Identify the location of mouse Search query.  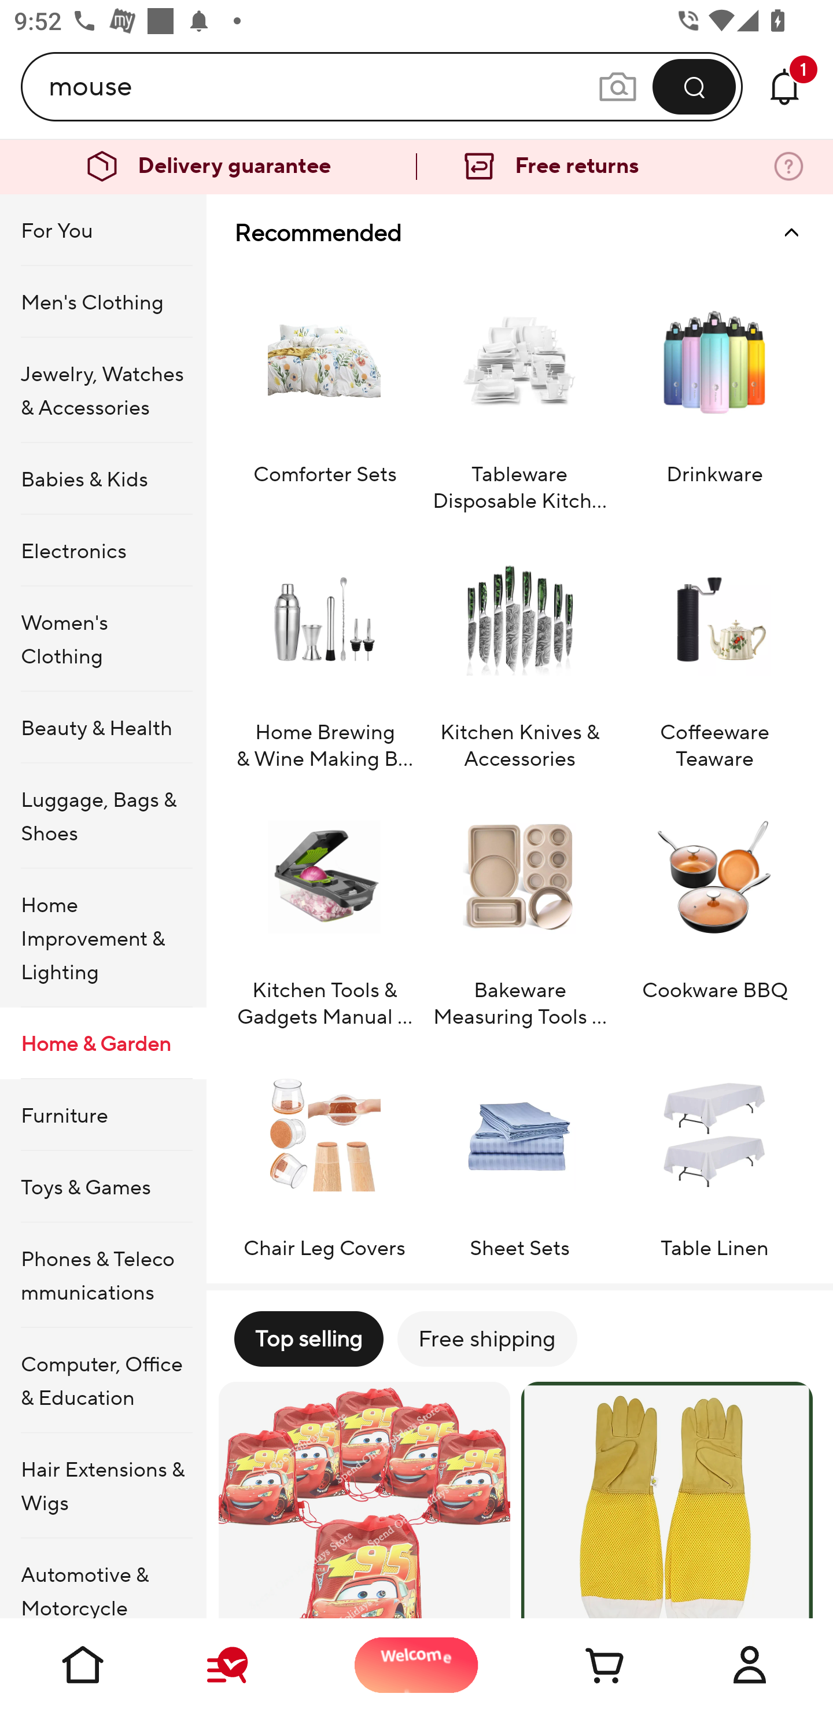
(323, 86).